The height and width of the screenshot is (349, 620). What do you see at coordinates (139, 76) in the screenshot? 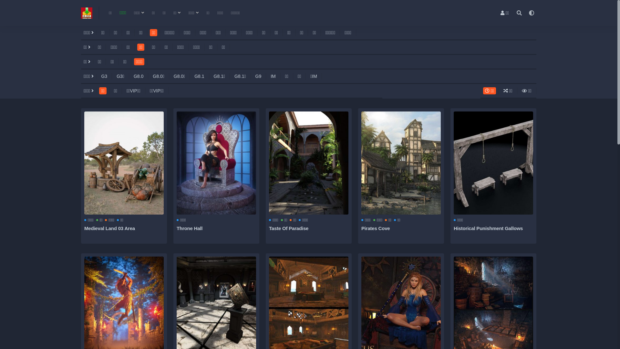
I see `G8.0` at bounding box center [139, 76].